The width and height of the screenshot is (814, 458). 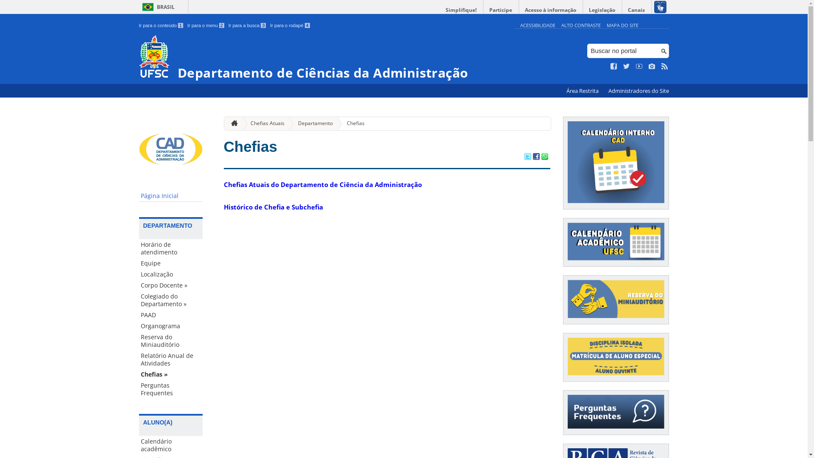 What do you see at coordinates (171, 326) in the screenshot?
I see `Organograma` at bounding box center [171, 326].